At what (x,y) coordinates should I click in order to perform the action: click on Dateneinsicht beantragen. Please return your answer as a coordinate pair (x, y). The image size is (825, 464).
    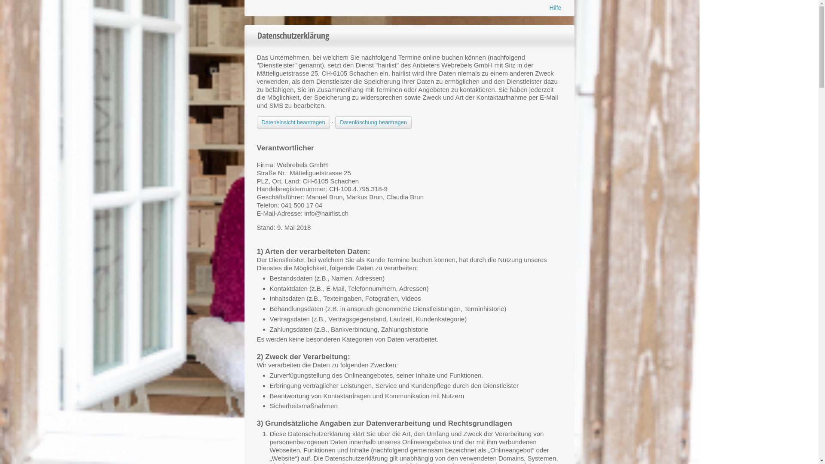
    Looking at the image, I should click on (293, 122).